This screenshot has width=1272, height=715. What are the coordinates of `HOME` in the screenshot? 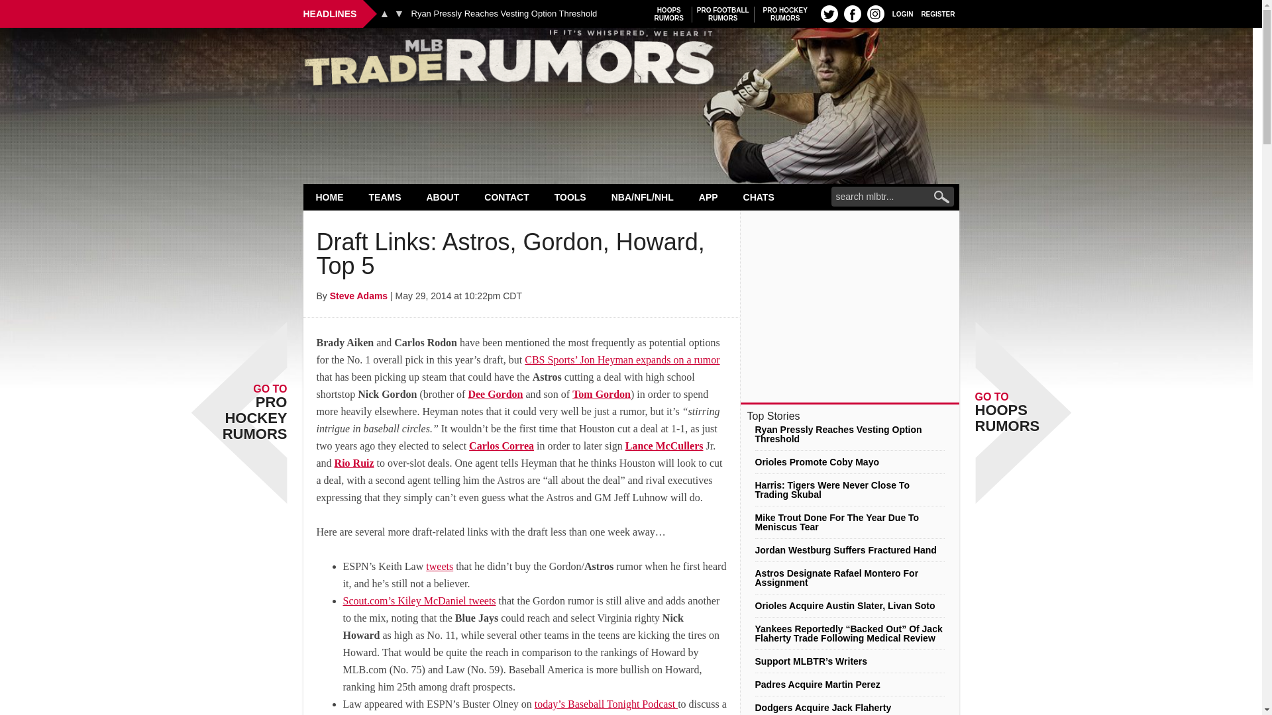 It's located at (669, 14).